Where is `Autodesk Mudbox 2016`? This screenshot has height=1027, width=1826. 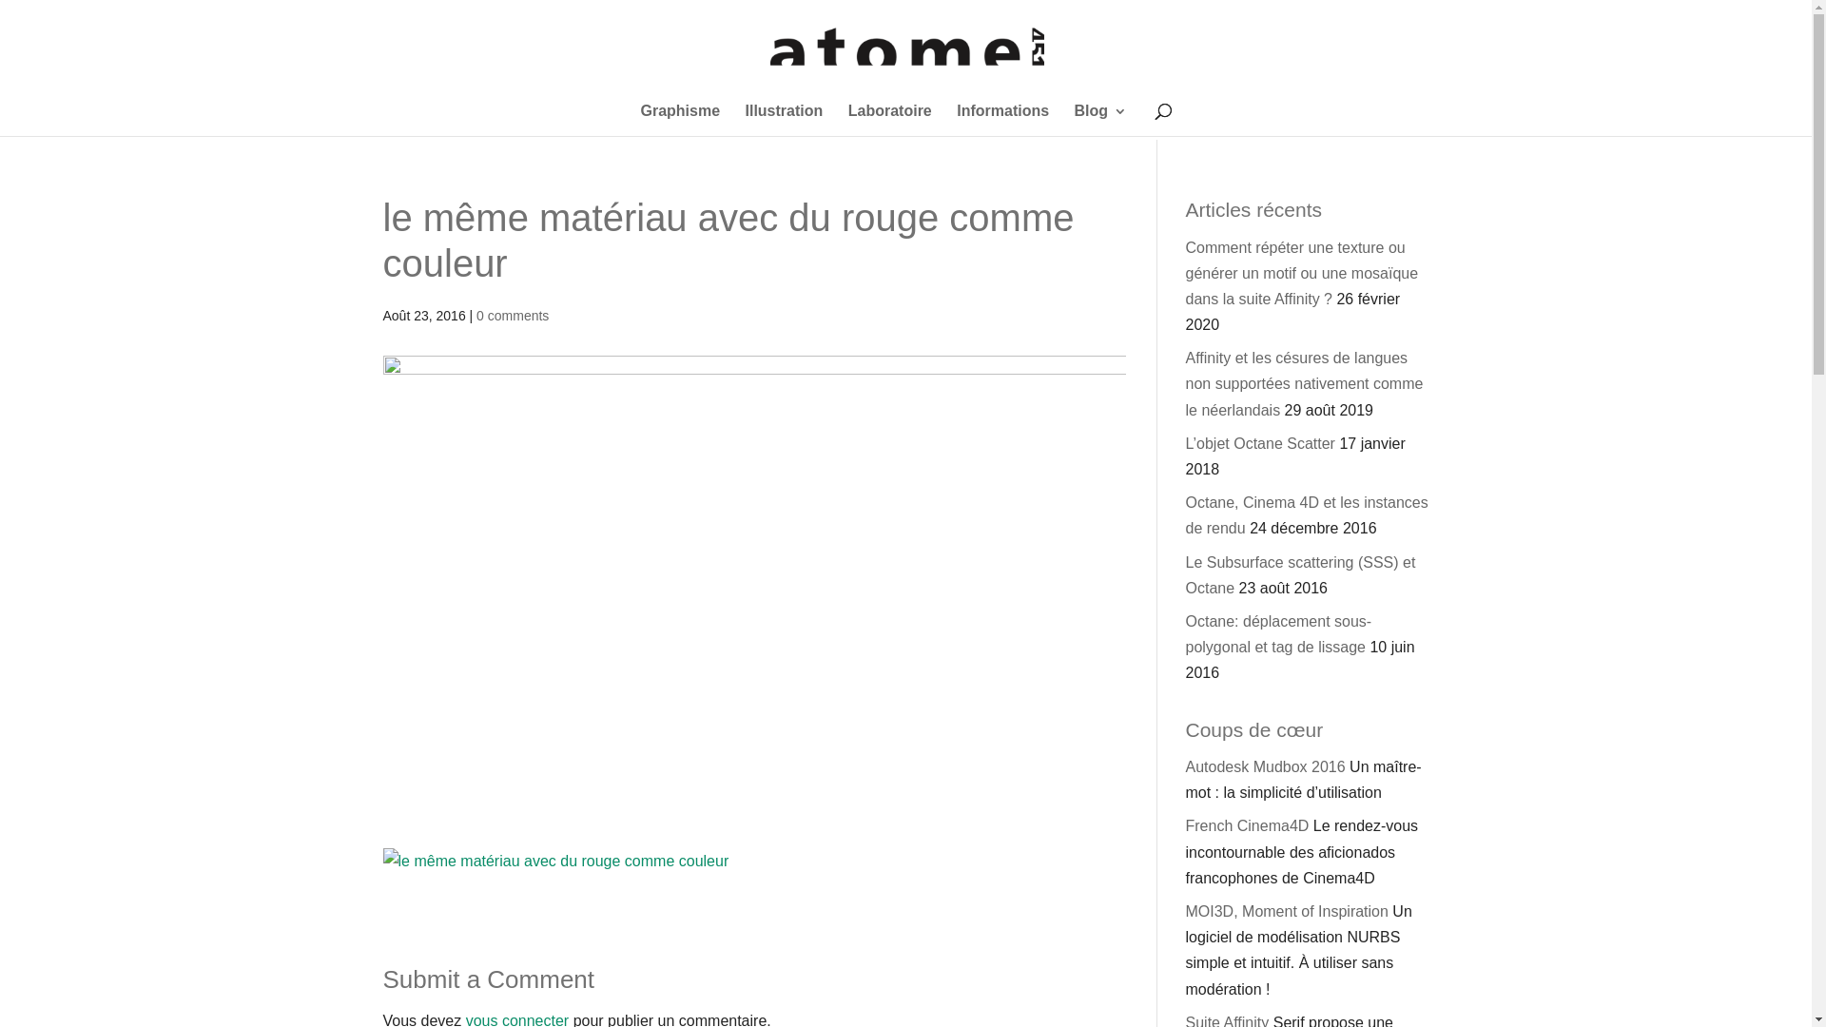 Autodesk Mudbox 2016 is located at coordinates (1265, 766).